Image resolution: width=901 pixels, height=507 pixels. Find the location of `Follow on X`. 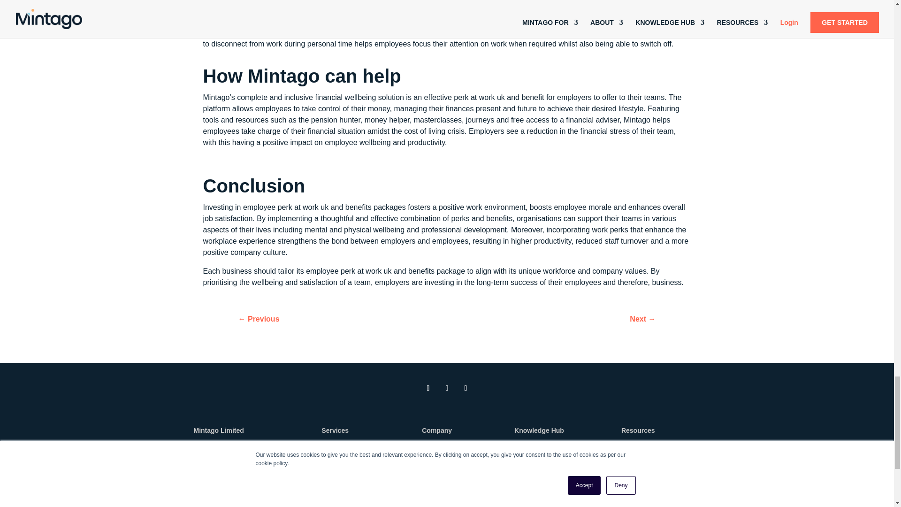

Follow on X is located at coordinates (447, 388).